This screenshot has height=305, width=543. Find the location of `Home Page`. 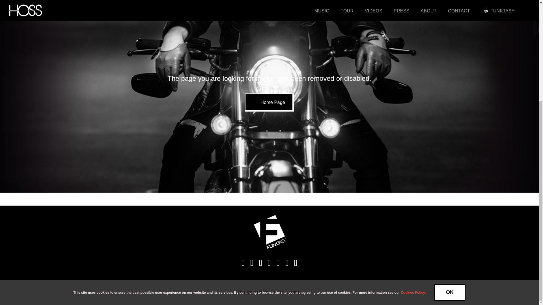

Home Page is located at coordinates (269, 102).